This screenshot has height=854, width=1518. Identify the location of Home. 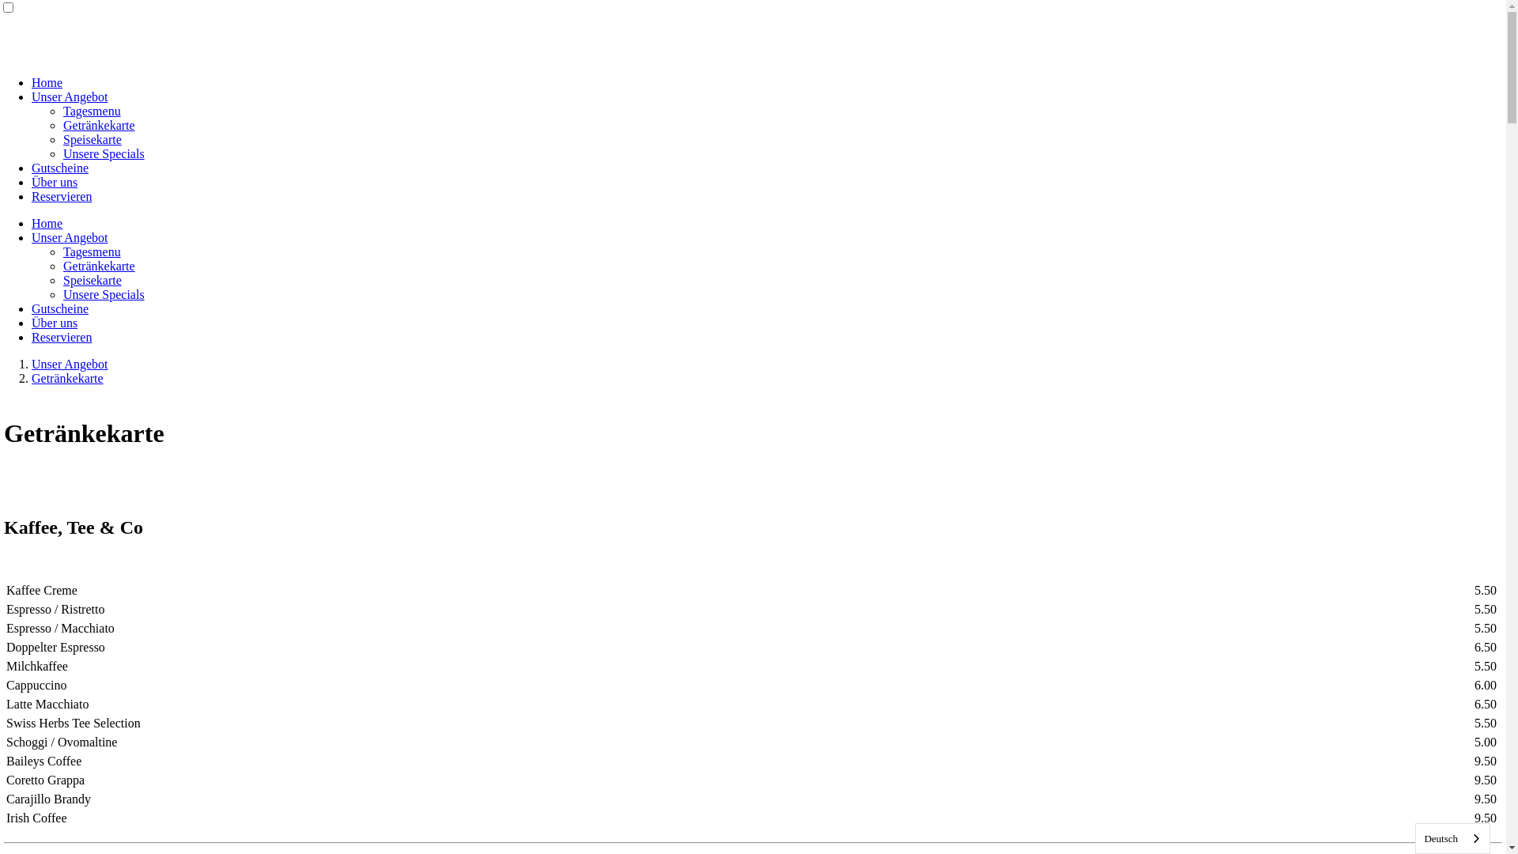
(47, 82).